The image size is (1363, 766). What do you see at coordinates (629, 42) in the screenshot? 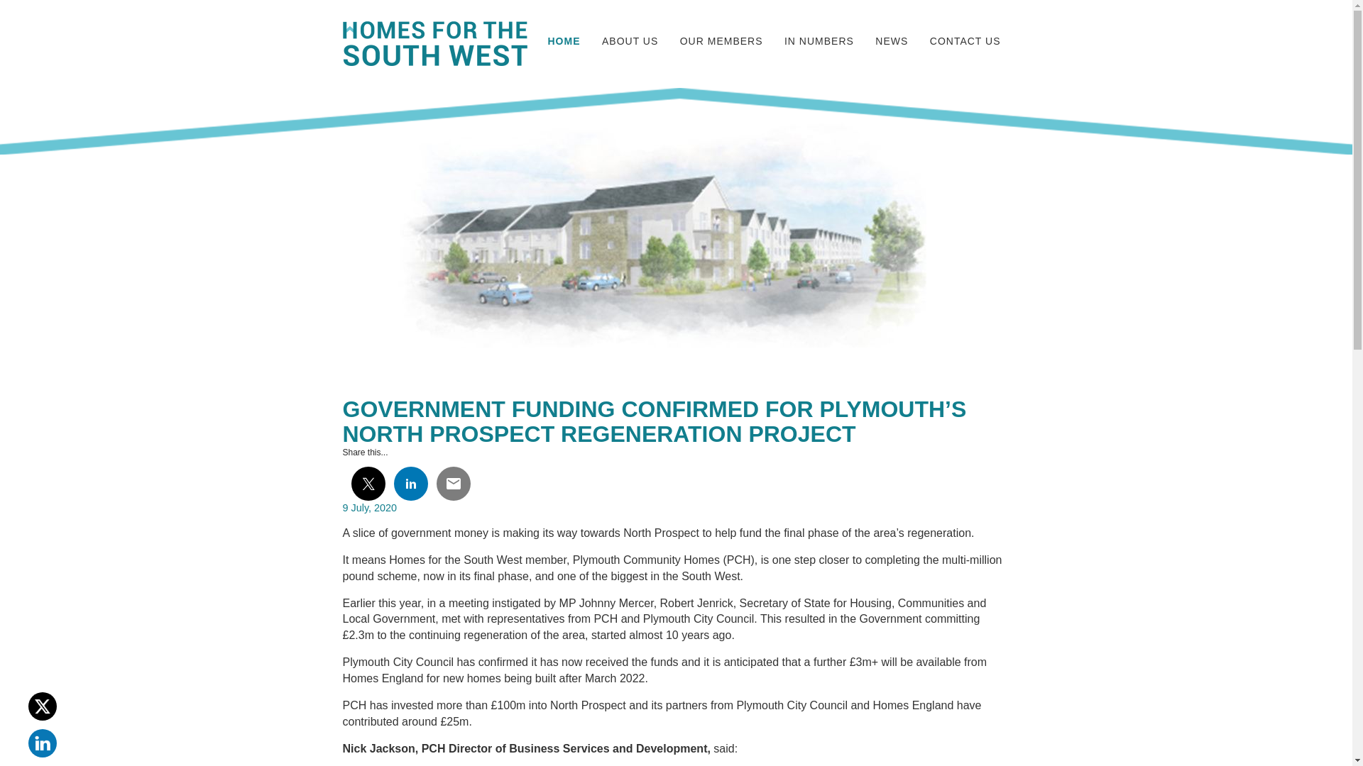
I see `ABOUT US` at bounding box center [629, 42].